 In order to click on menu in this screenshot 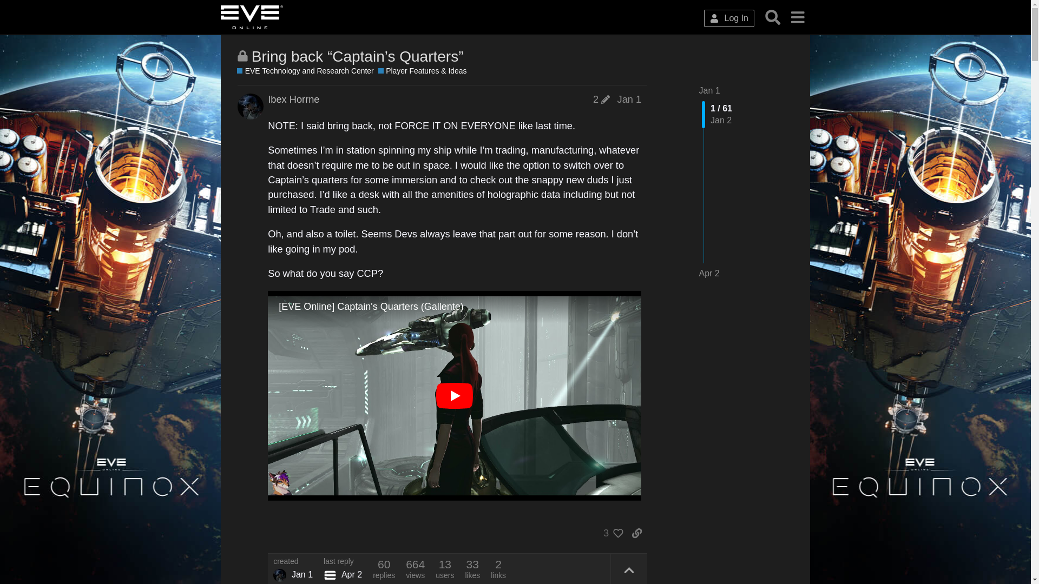, I will do `click(797, 17)`.